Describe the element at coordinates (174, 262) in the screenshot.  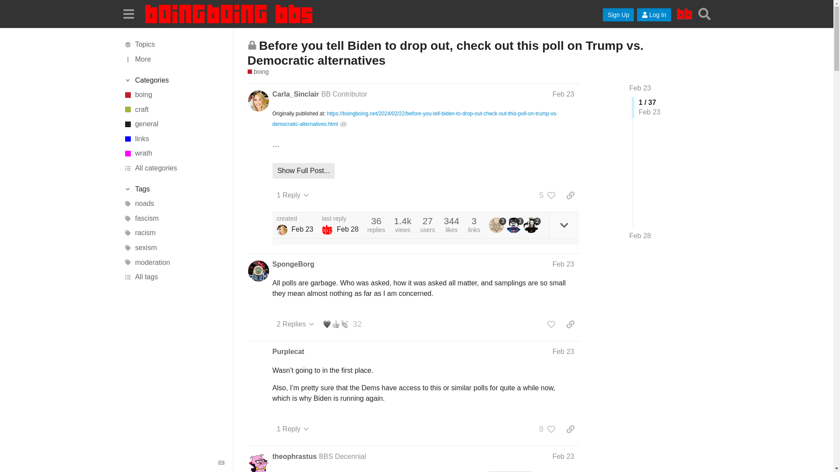
I see `moderation` at that location.